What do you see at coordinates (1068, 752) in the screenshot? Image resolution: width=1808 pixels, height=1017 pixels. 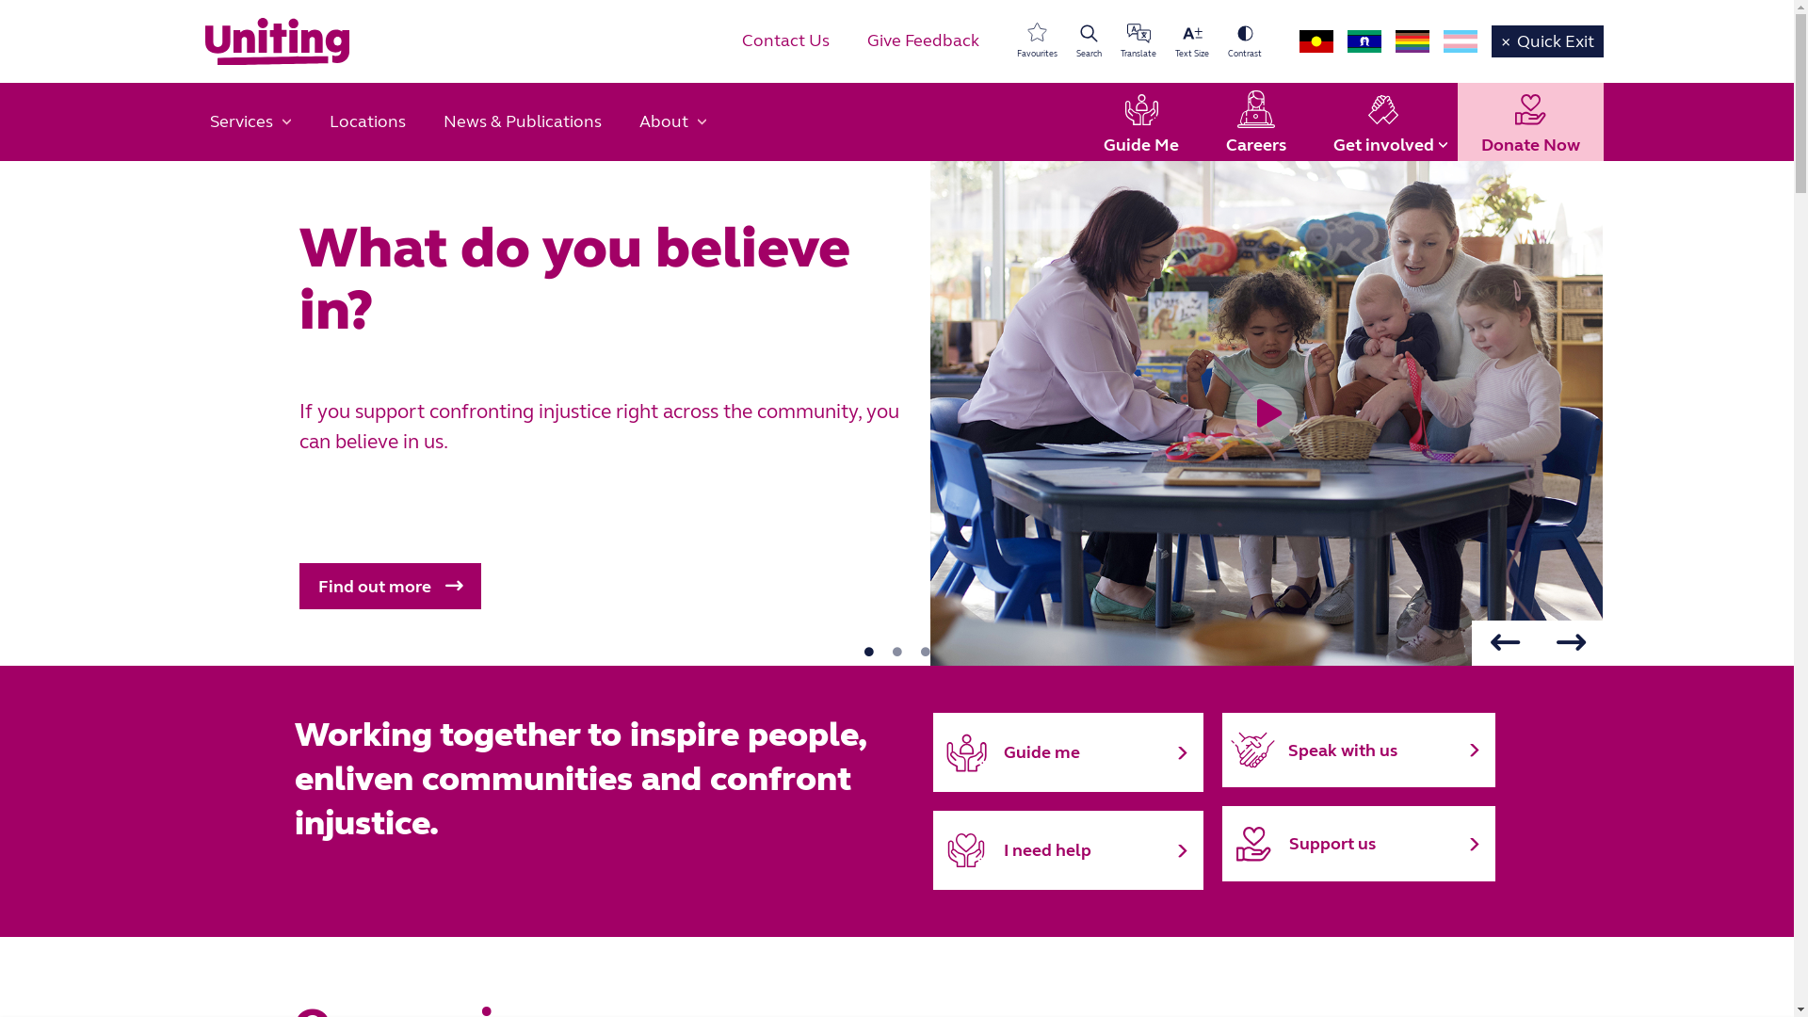 I see `Guide me` at bounding box center [1068, 752].